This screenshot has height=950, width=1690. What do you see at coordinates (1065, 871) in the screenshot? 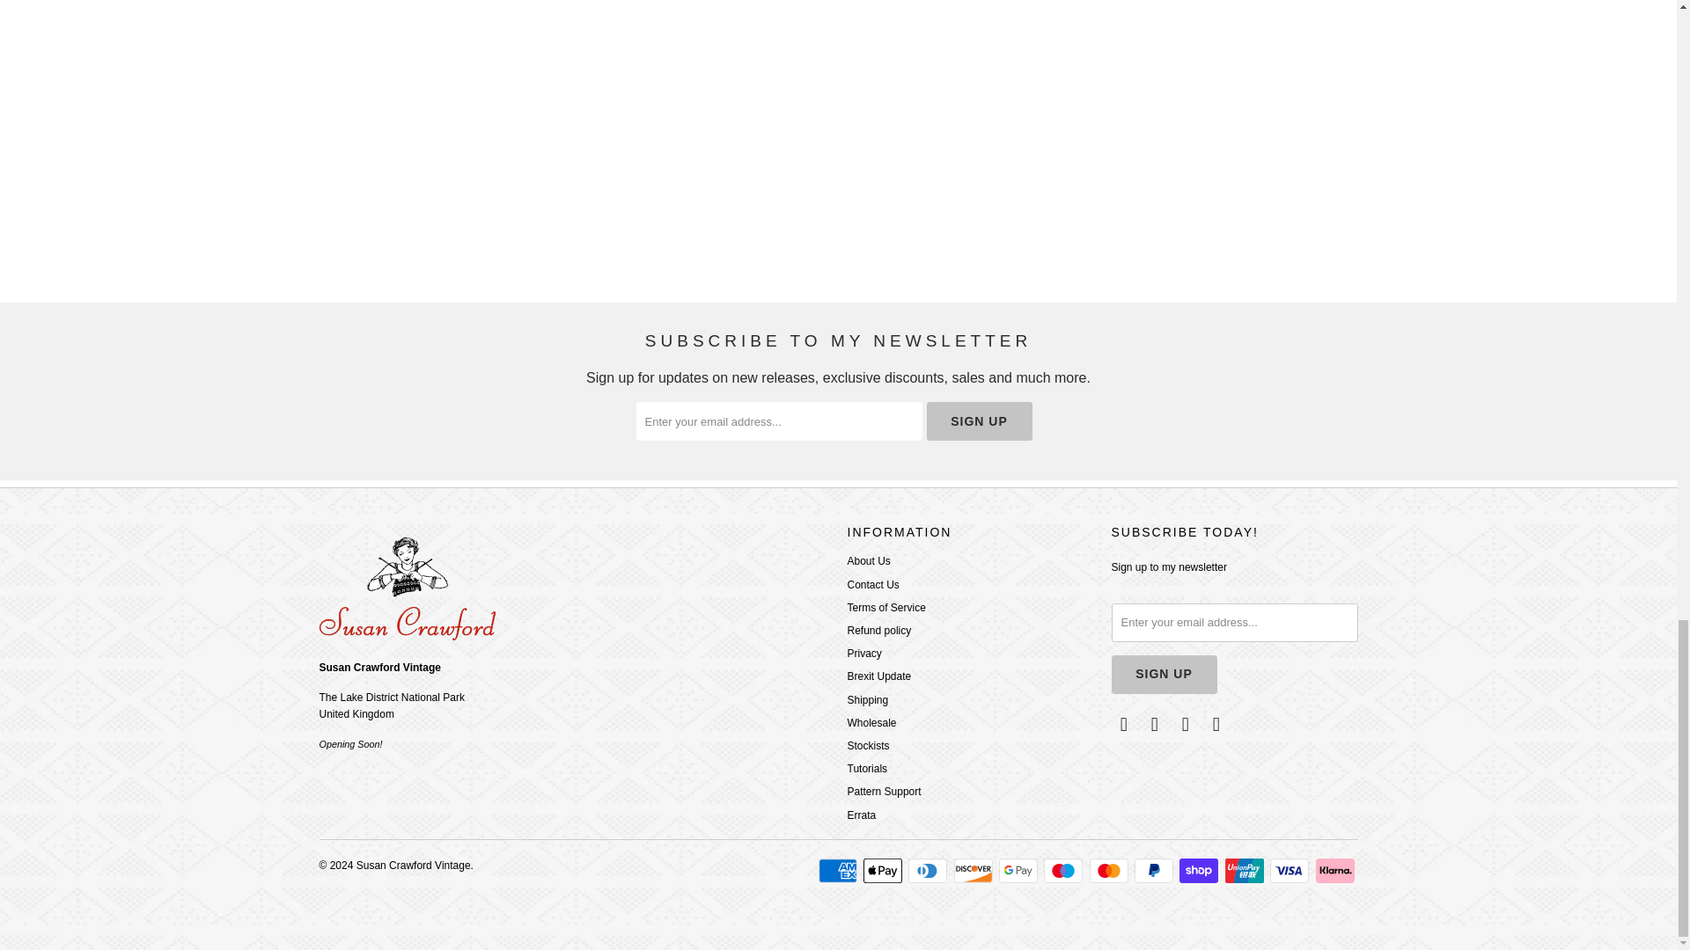
I see `Maestro` at bounding box center [1065, 871].